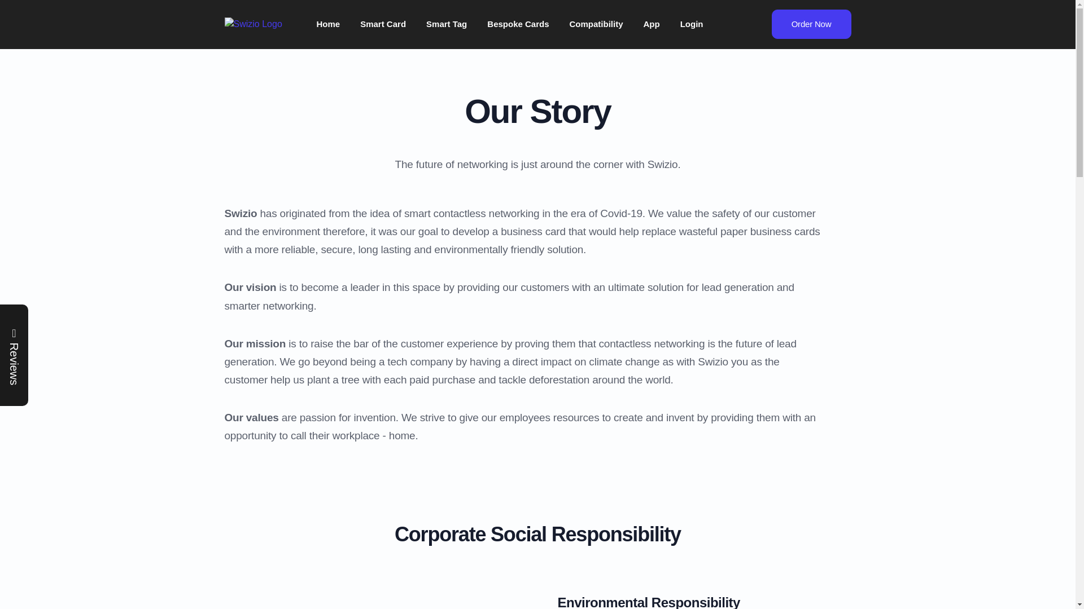 Image resolution: width=1084 pixels, height=609 pixels. I want to click on Smart Tag, so click(446, 25).